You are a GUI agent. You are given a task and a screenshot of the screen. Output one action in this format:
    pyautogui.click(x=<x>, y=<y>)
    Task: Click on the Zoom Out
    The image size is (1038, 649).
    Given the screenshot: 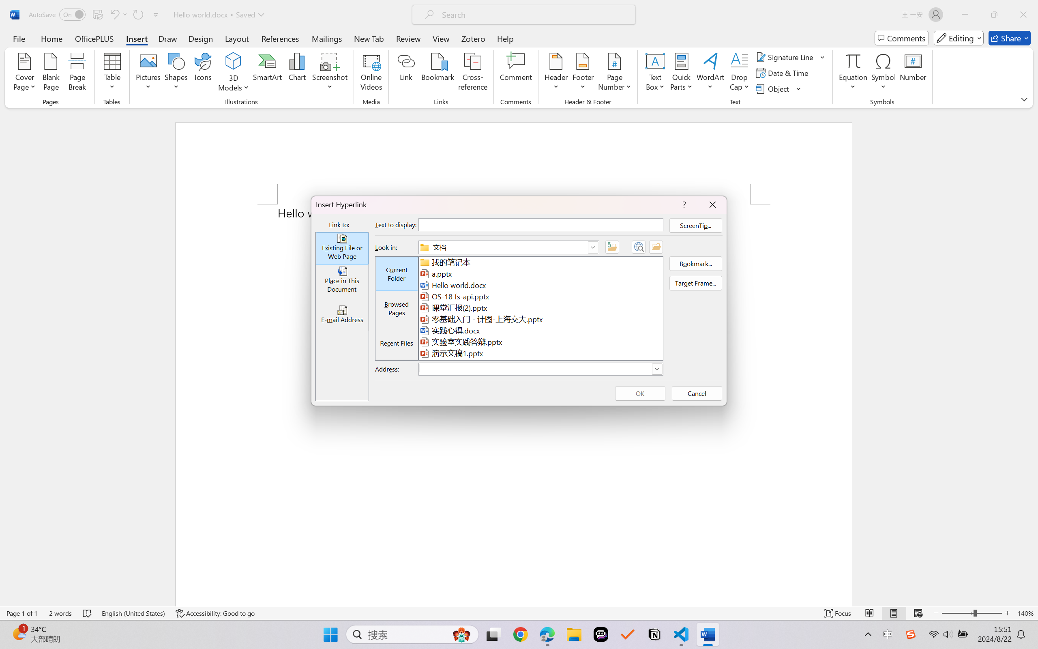 What is the action you would take?
    pyautogui.click(x=957, y=613)
    